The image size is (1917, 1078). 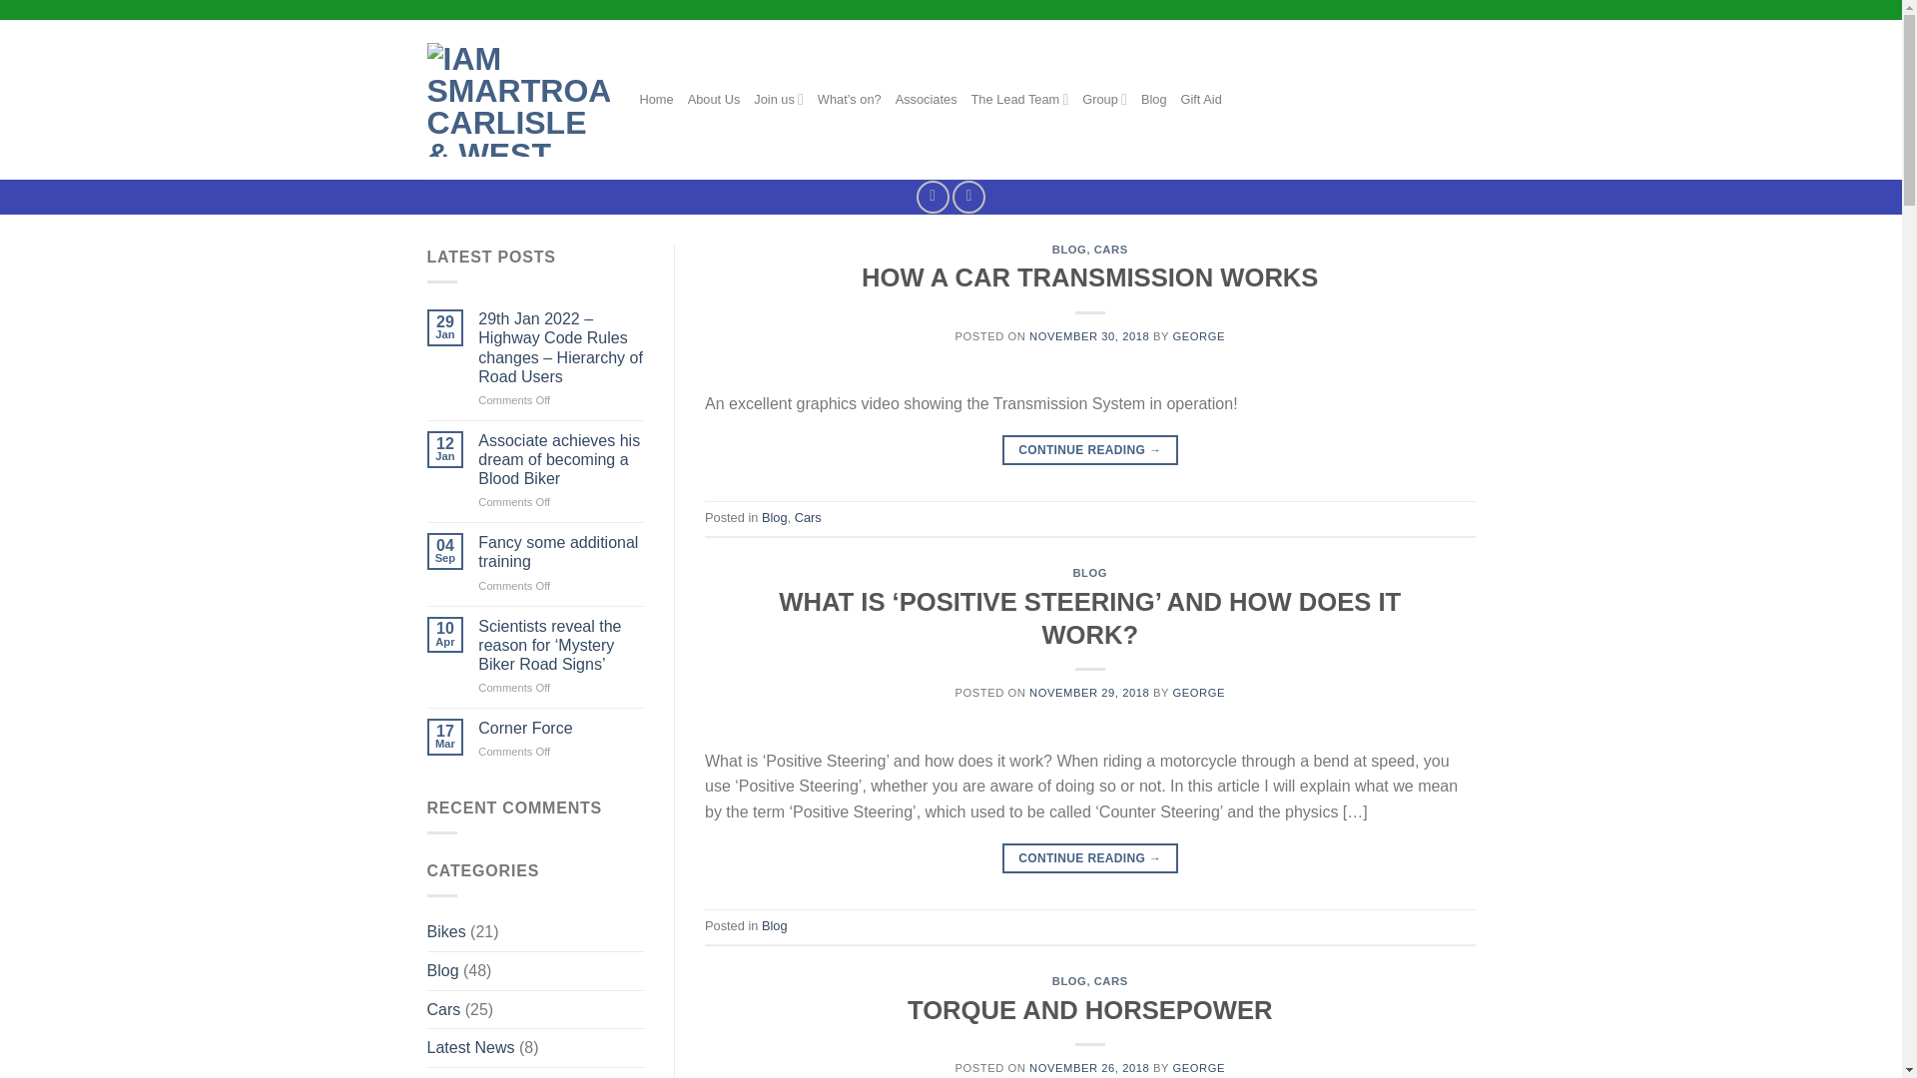 I want to click on Bikes, so click(x=446, y=931).